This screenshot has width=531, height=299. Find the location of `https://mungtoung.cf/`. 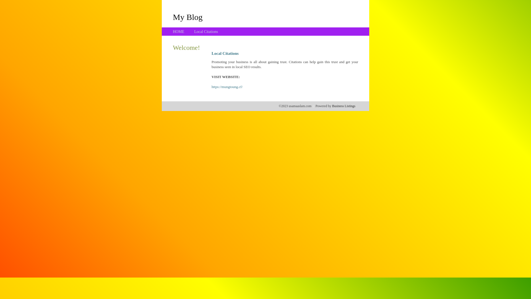

https://mungtoung.cf/ is located at coordinates (227, 87).